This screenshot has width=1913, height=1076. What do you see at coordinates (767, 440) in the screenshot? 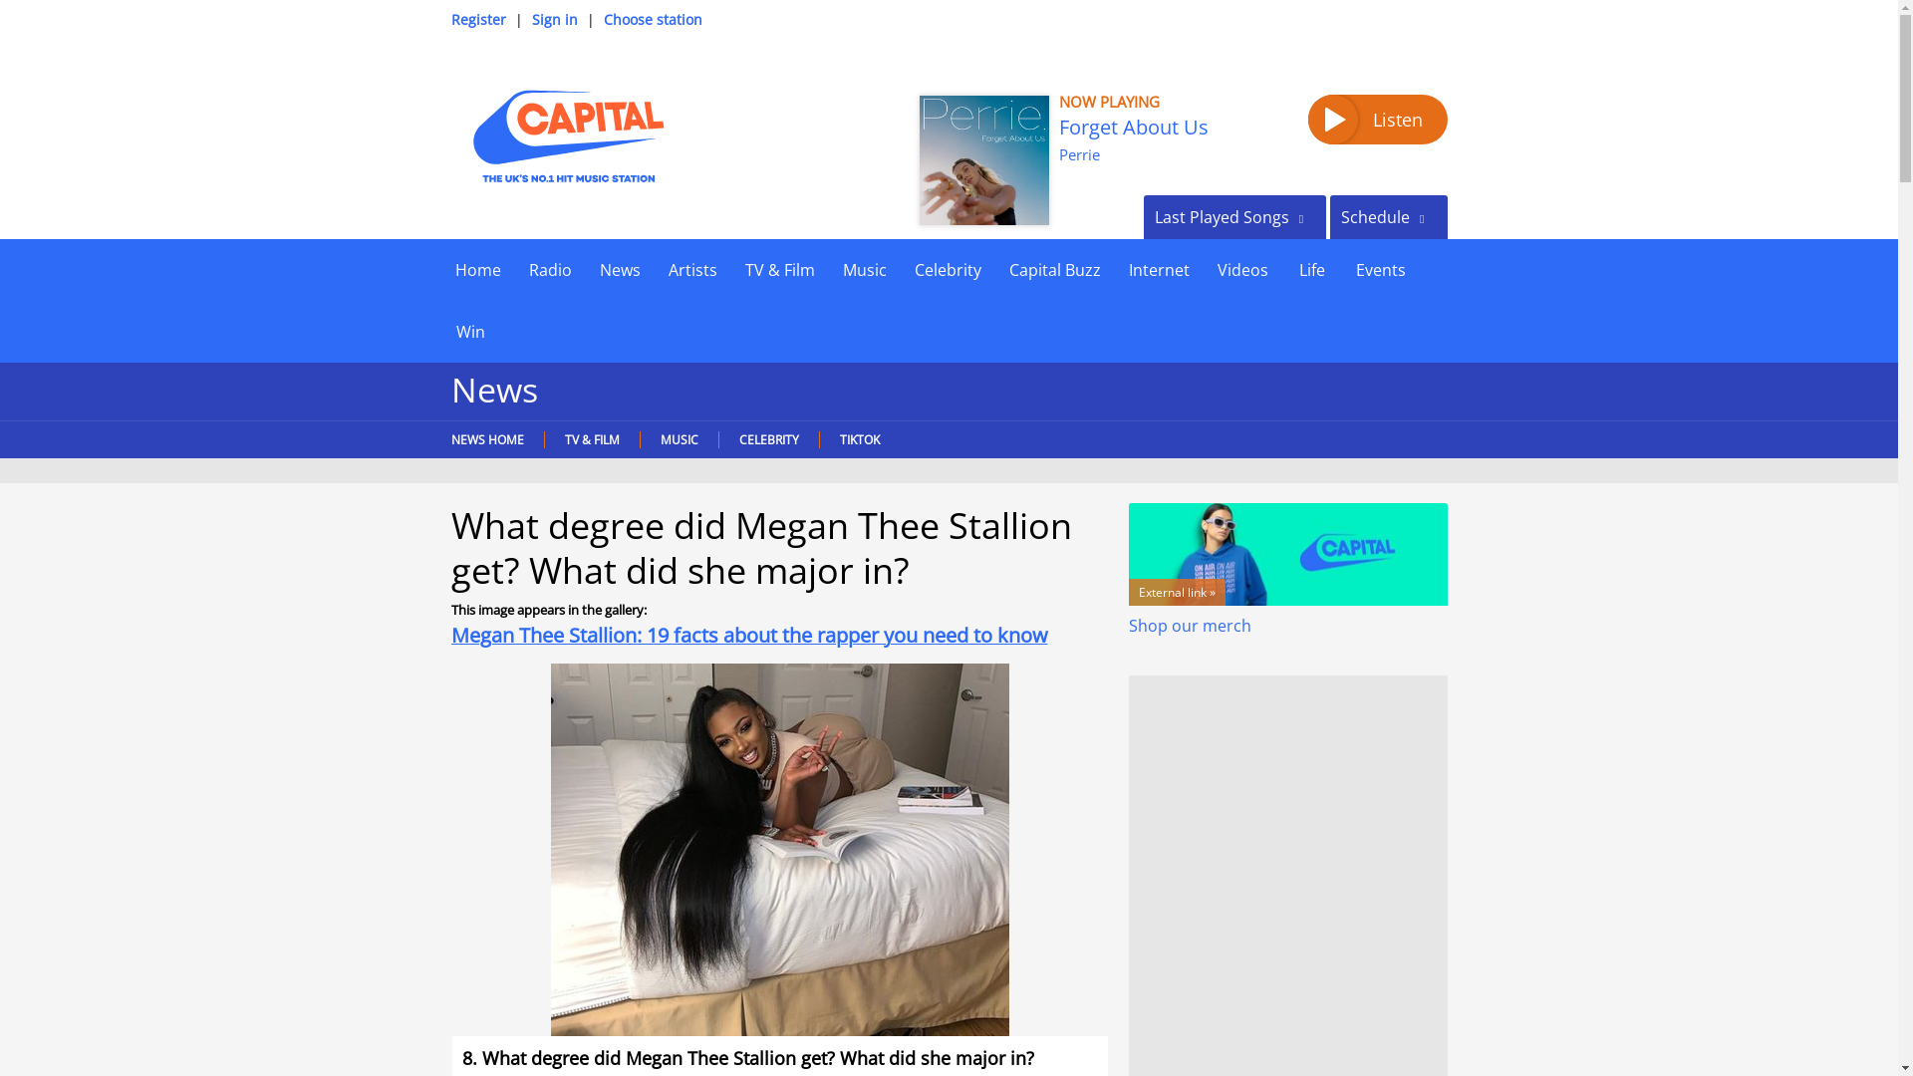
I see `CELEBRITY` at bounding box center [767, 440].